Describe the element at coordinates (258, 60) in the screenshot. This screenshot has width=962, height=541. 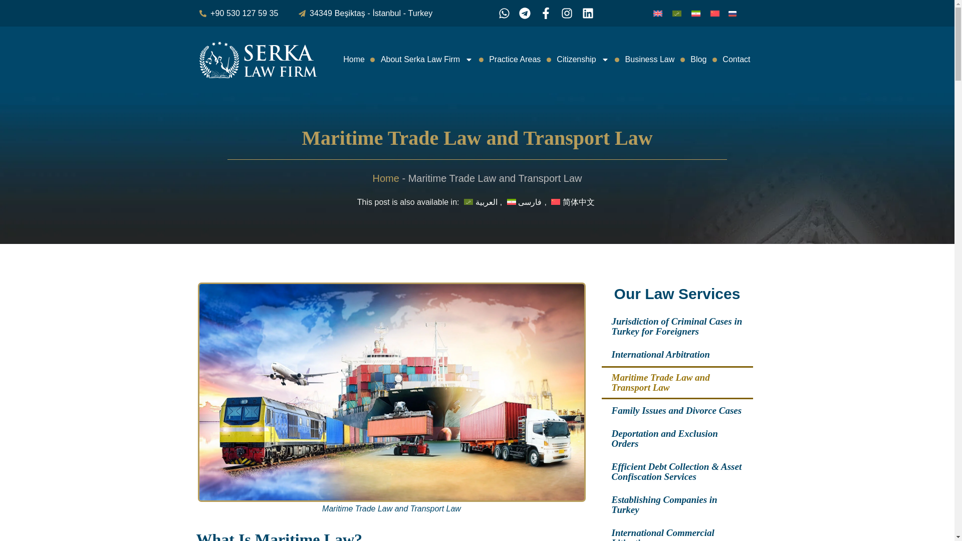
I see `Serka Law Firm Homepage` at that location.